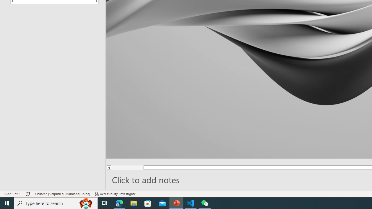 The height and width of the screenshot is (209, 372). What do you see at coordinates (56, 203) in the screenshot?
I see `Type here to search` at bounding box center [56, 203].